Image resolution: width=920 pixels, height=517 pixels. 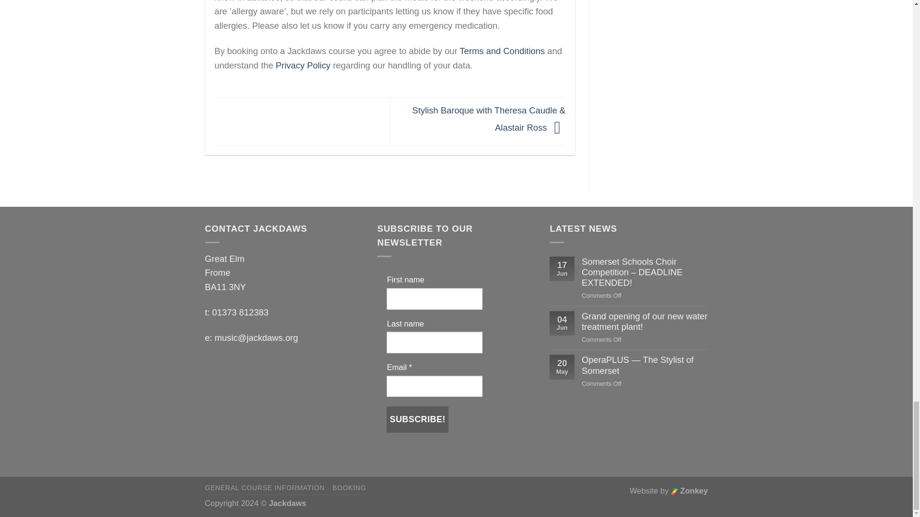 What do you see at coordinates (434, 342) in the screenshot?
I see `Last name` at bounding box center [434, 342].